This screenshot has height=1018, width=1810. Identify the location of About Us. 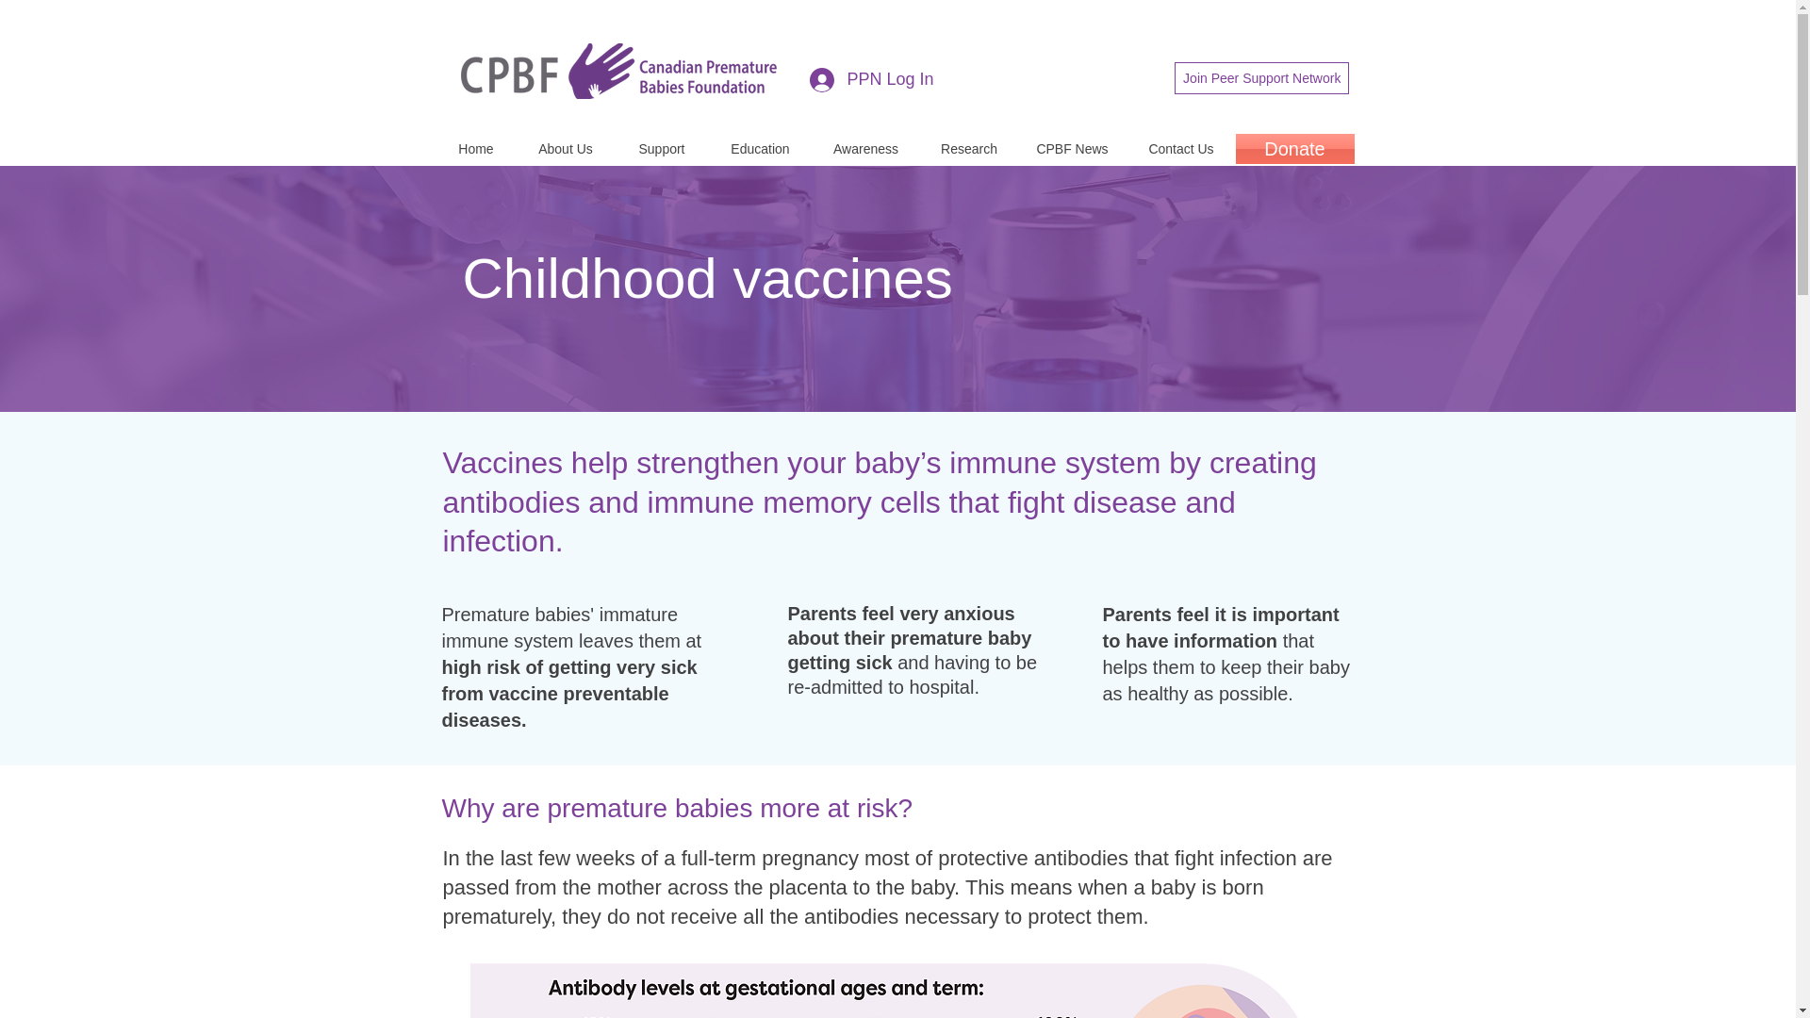
(566, 148).